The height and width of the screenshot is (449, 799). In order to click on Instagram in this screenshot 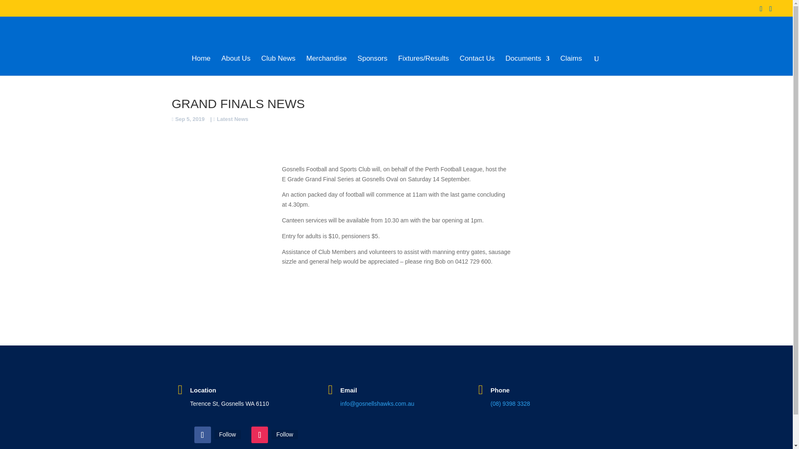, I will do `click(285, 434)`.